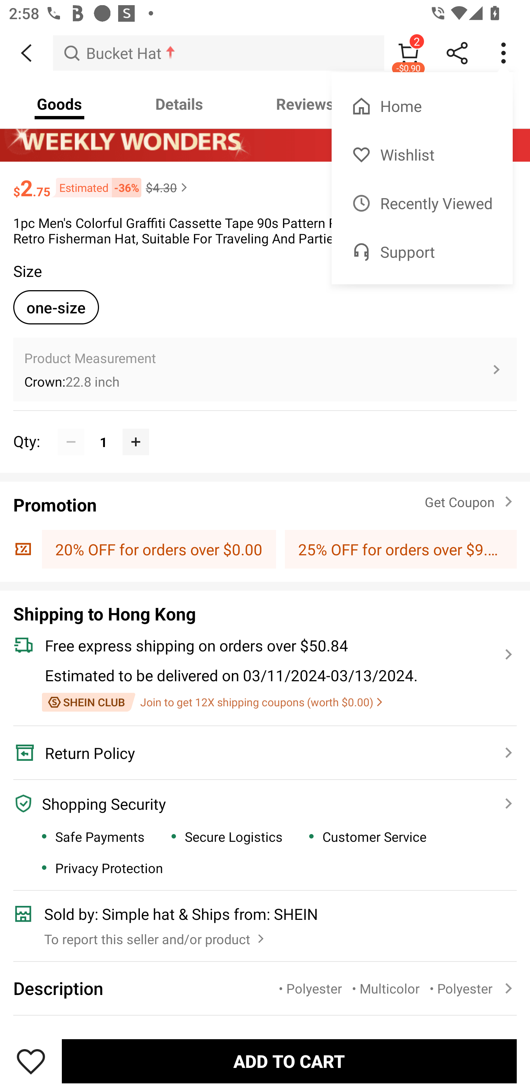  What do you see at coordinates (422, 106) in the screenshot?
I see `Home` at bounding box center [422, 106].